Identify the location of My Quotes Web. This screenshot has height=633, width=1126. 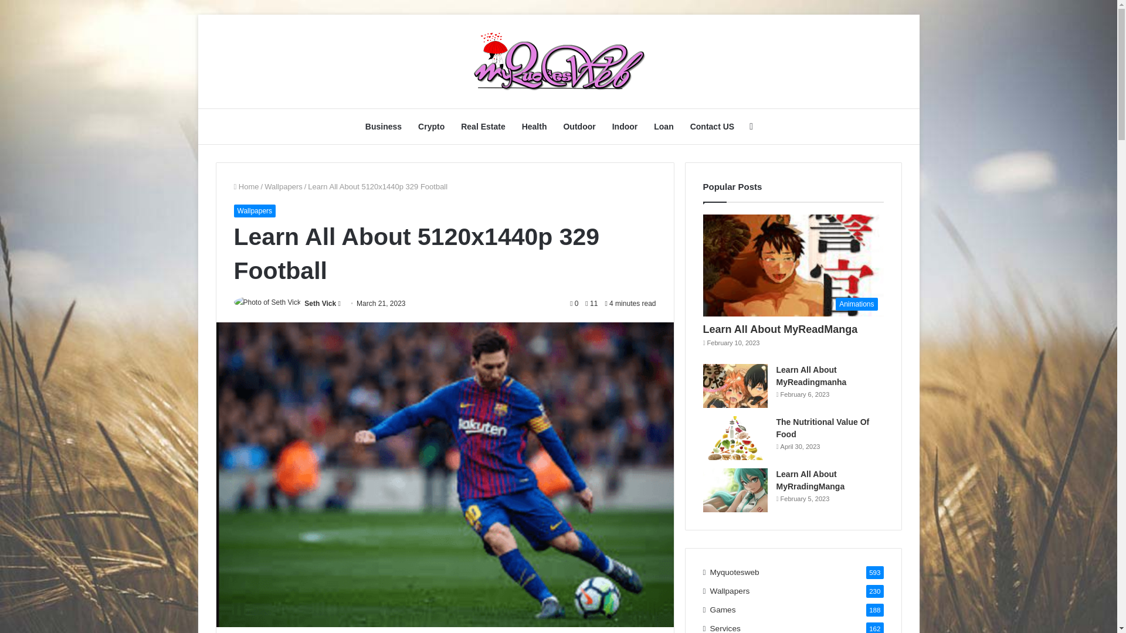
(558, 62).